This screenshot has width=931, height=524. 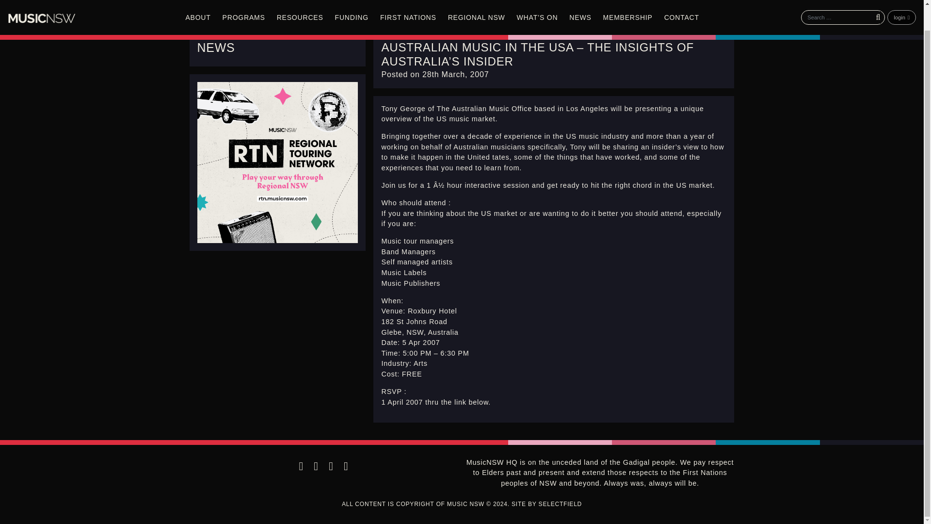 I want to click on FIRST NATIONS, so click(x=408, y=1).